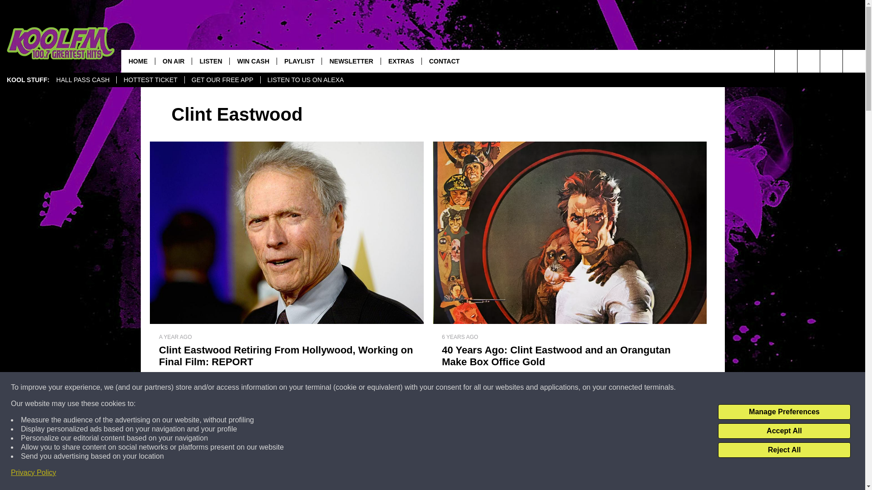 The height and width of the screenshot is (490, 872). What do you see at coordinates (150, 80) in the screenshot?
I see `HOTTEST TICKET` at bounding box center [150, 80].